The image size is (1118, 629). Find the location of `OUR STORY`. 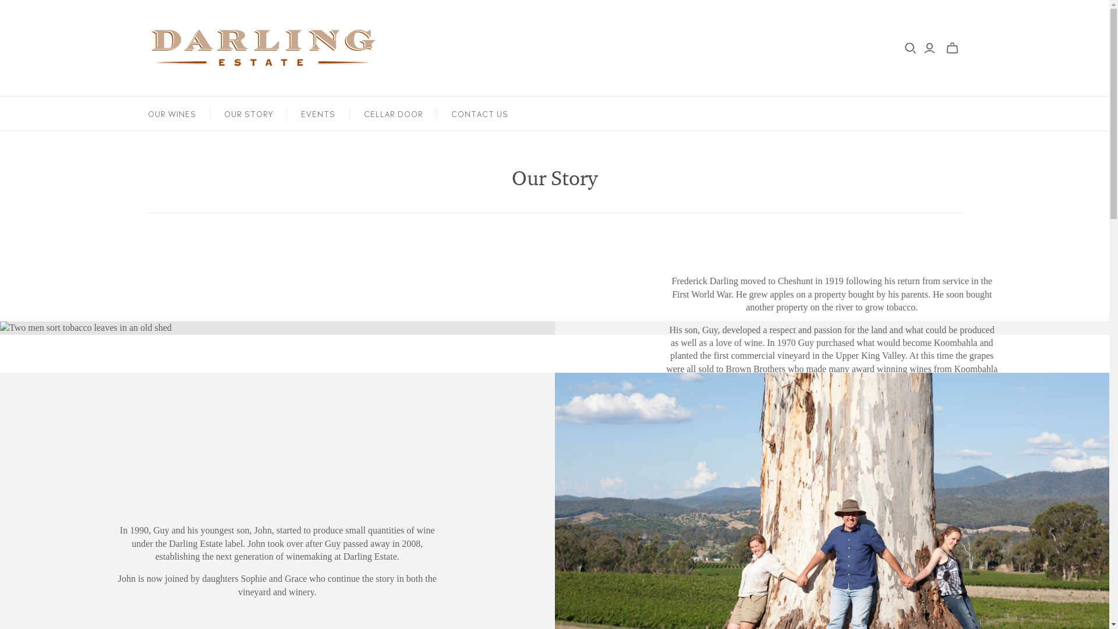

OUR STORY is located at coordinates (249, 114).